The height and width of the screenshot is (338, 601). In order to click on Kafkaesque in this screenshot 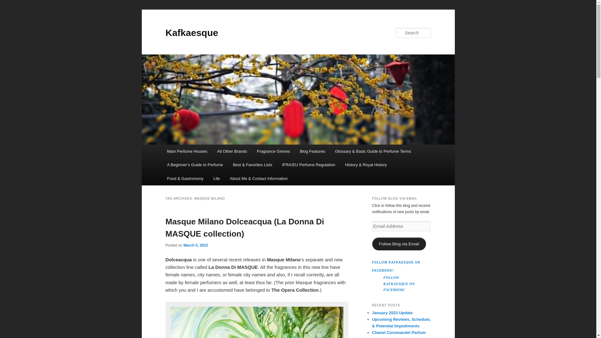, I will do `click(192, 33)`.